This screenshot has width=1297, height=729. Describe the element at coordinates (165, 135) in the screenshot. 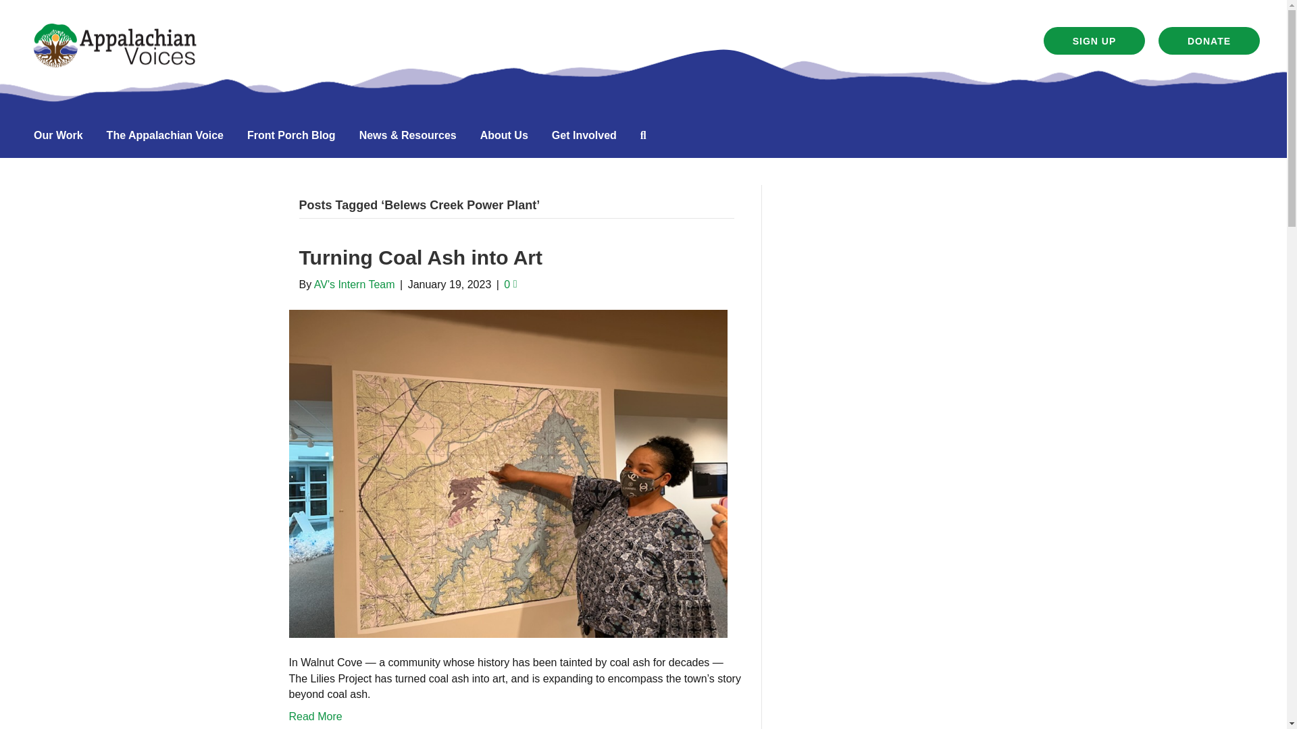

I see `The Appalachian Voice` at that location.